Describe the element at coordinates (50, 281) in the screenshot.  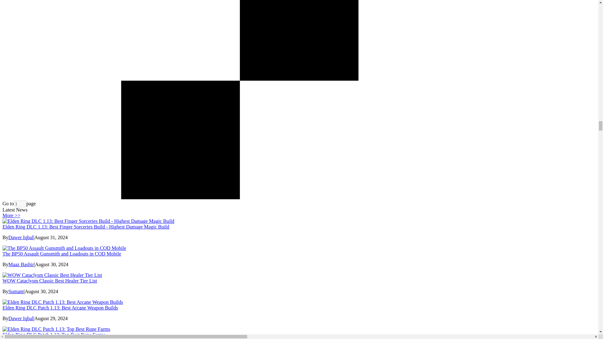
I see `WOW Cataclysm Classic Best Healer Tier List` at that location.